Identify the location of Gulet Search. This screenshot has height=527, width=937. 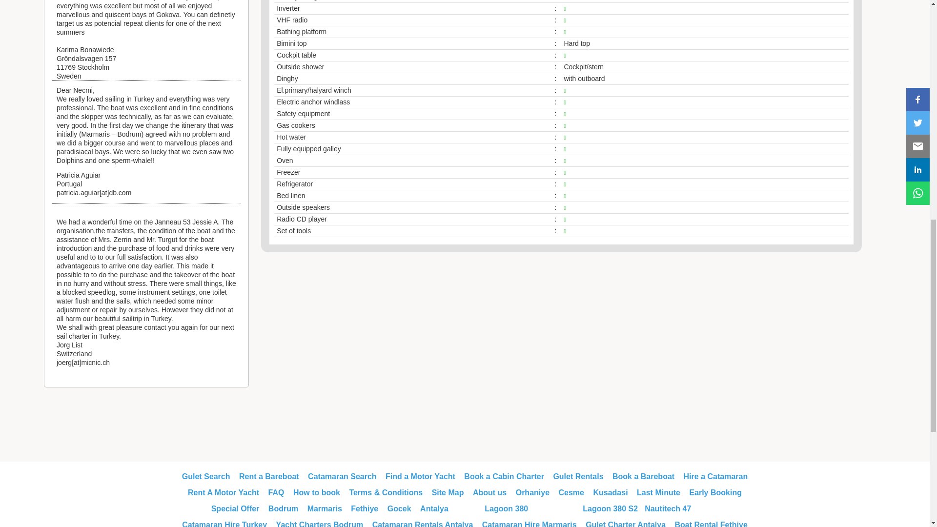
(206, 476).